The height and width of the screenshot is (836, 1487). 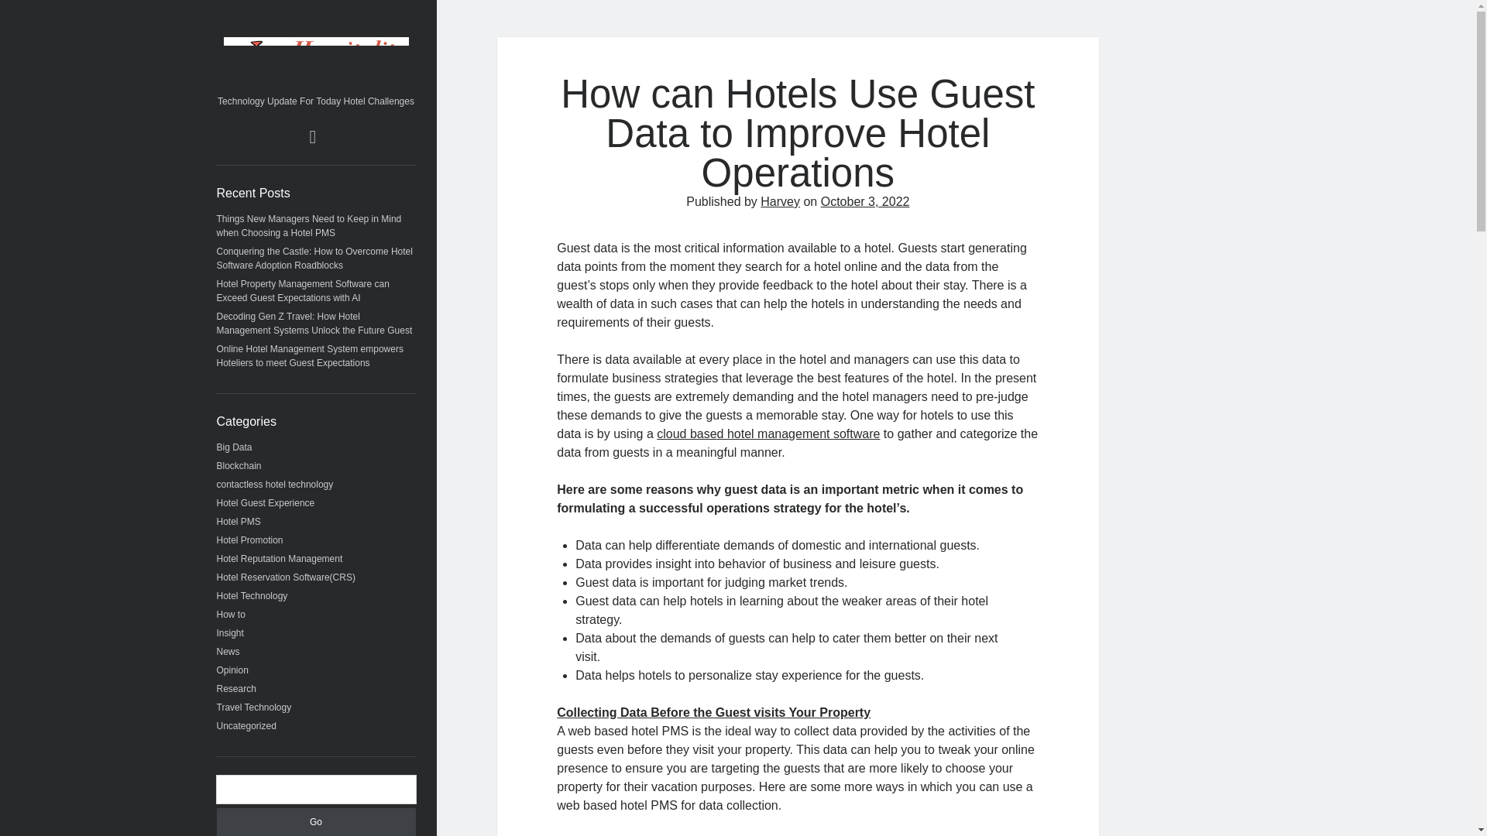 What do you see at coordinates (280, 559) in the screenshot?
I see `Hotel Reputation Management` at bounding box center [280, 559].